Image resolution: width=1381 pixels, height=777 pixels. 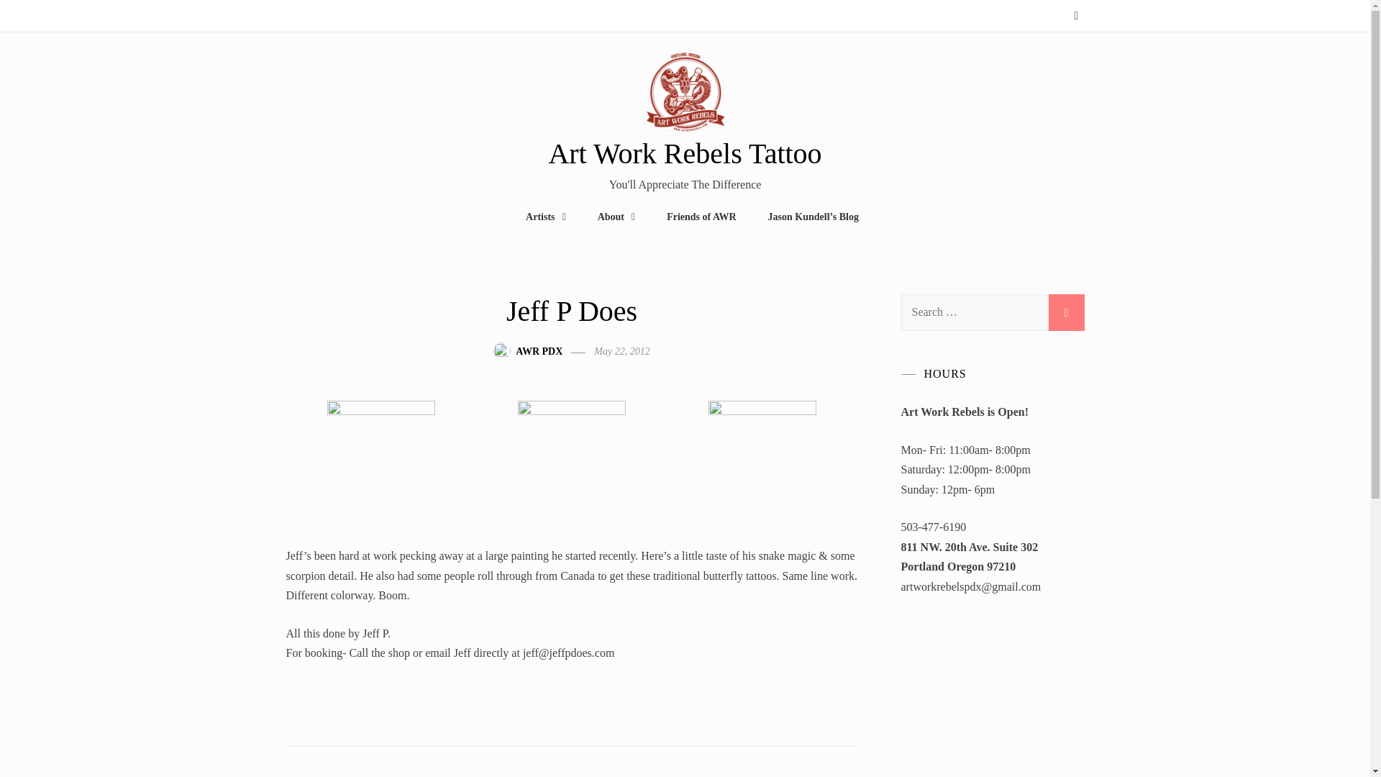 What do you see at coordinates (616, 217) in the screenshot?
I see `About` at bounding box center [616, 217].